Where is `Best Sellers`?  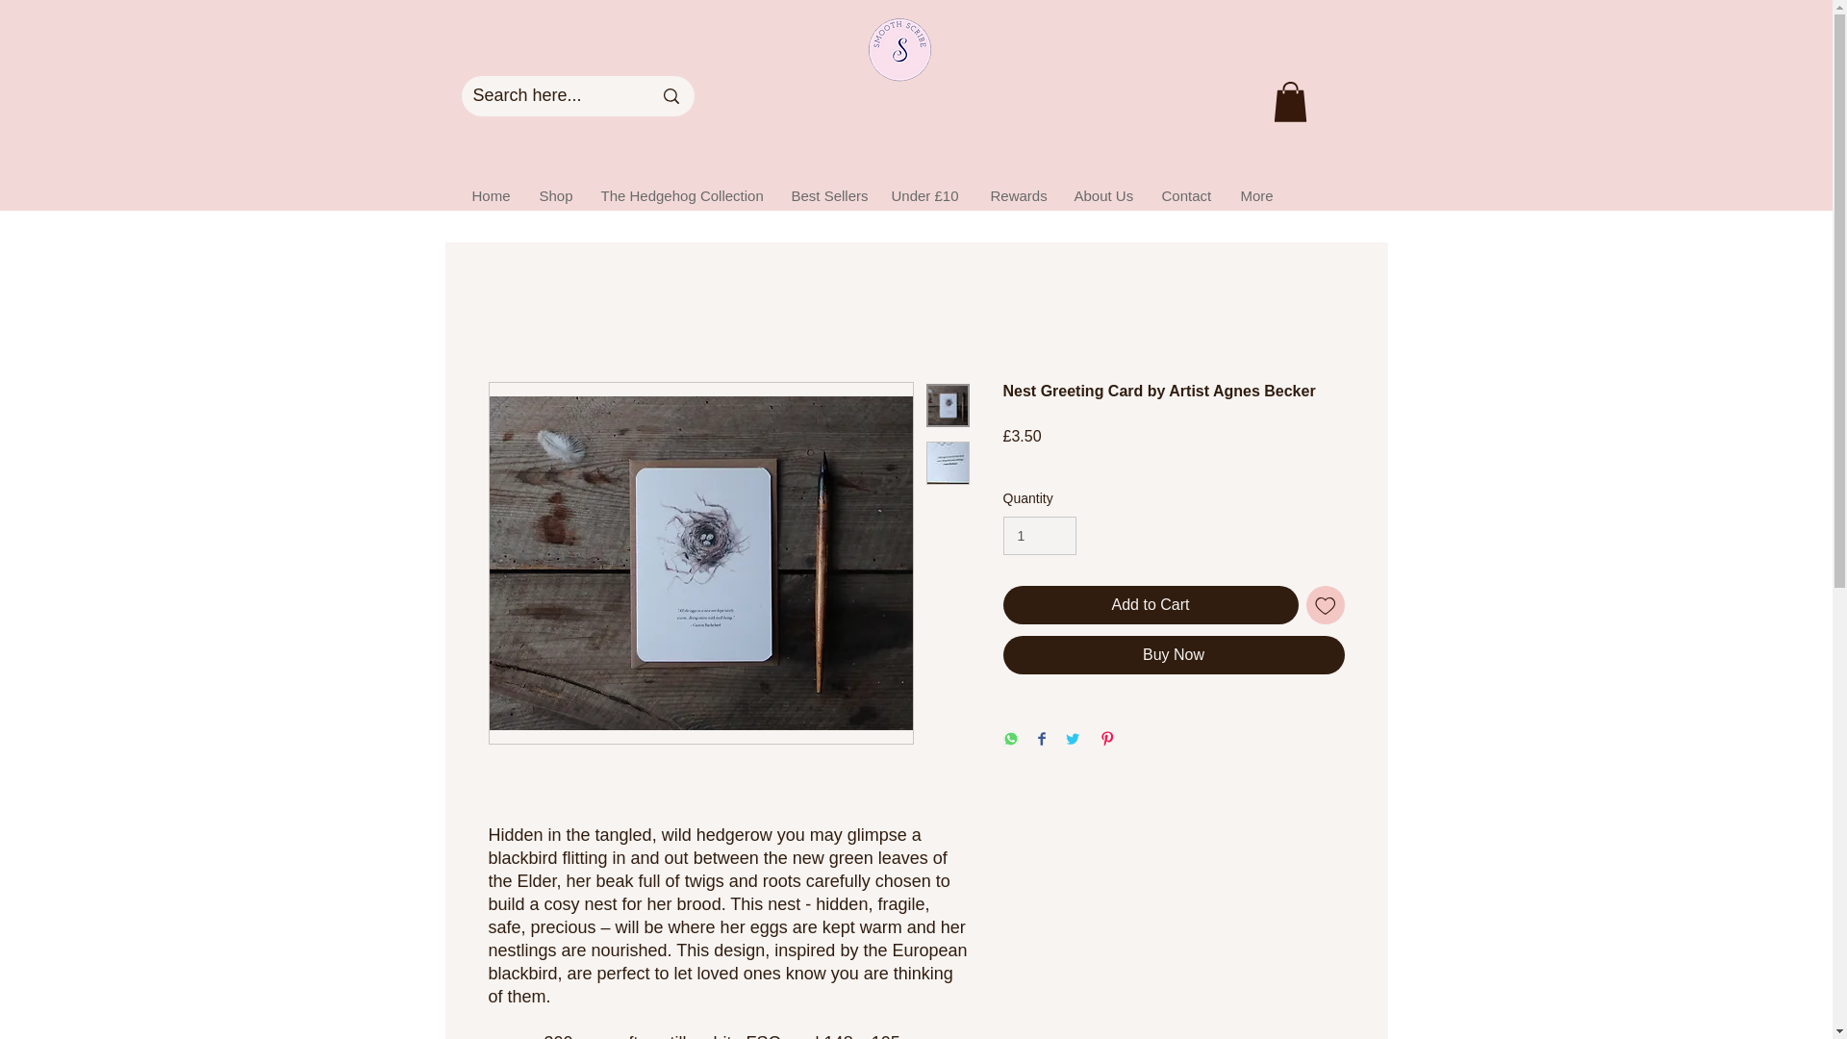
Best Sellers is located at coordinates (825, 196).